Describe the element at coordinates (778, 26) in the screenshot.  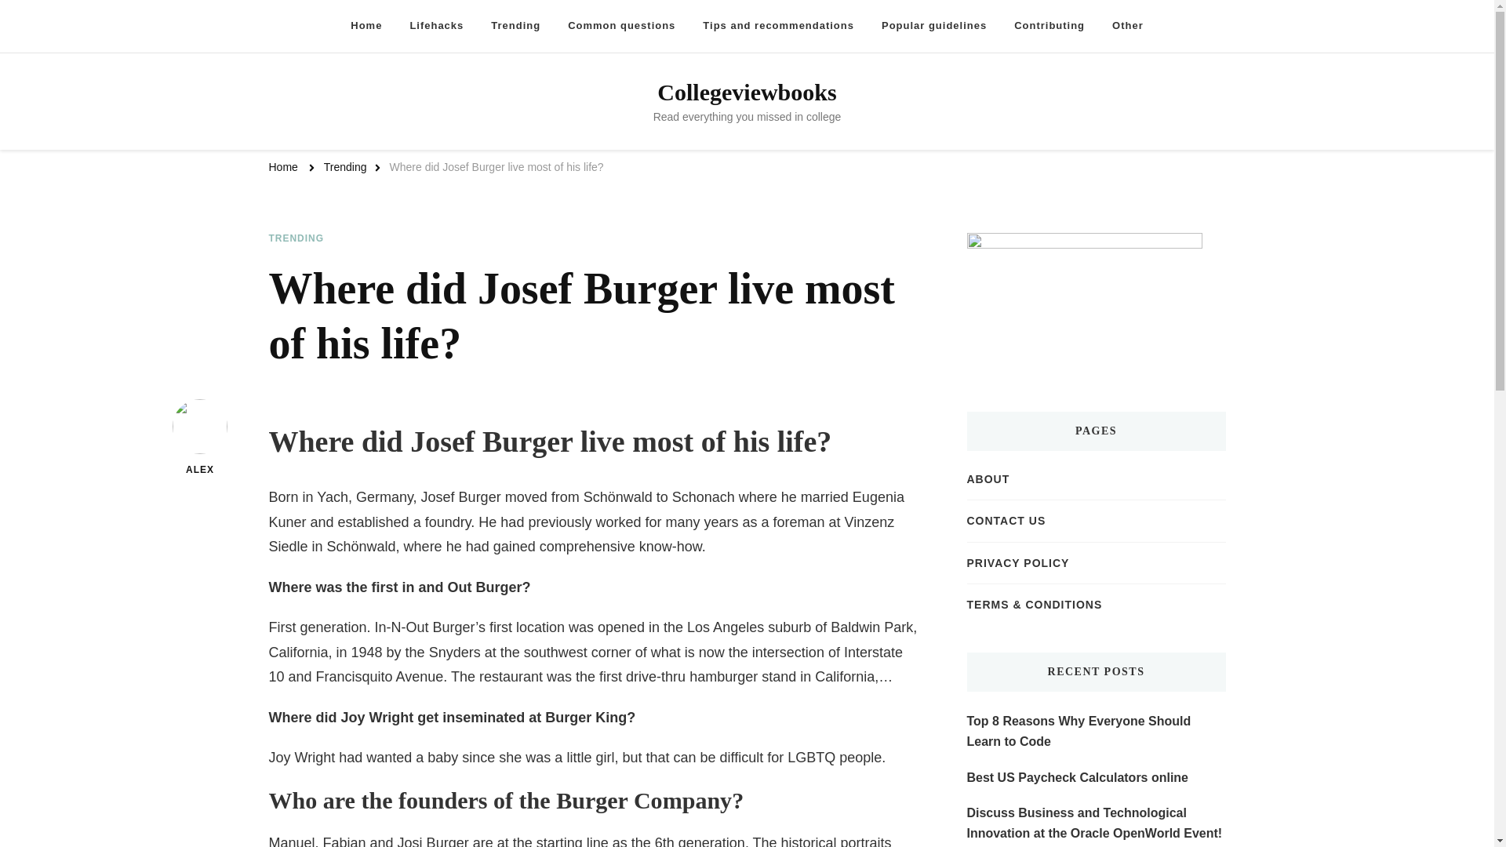
I see `Tips and recommendations` at that location.